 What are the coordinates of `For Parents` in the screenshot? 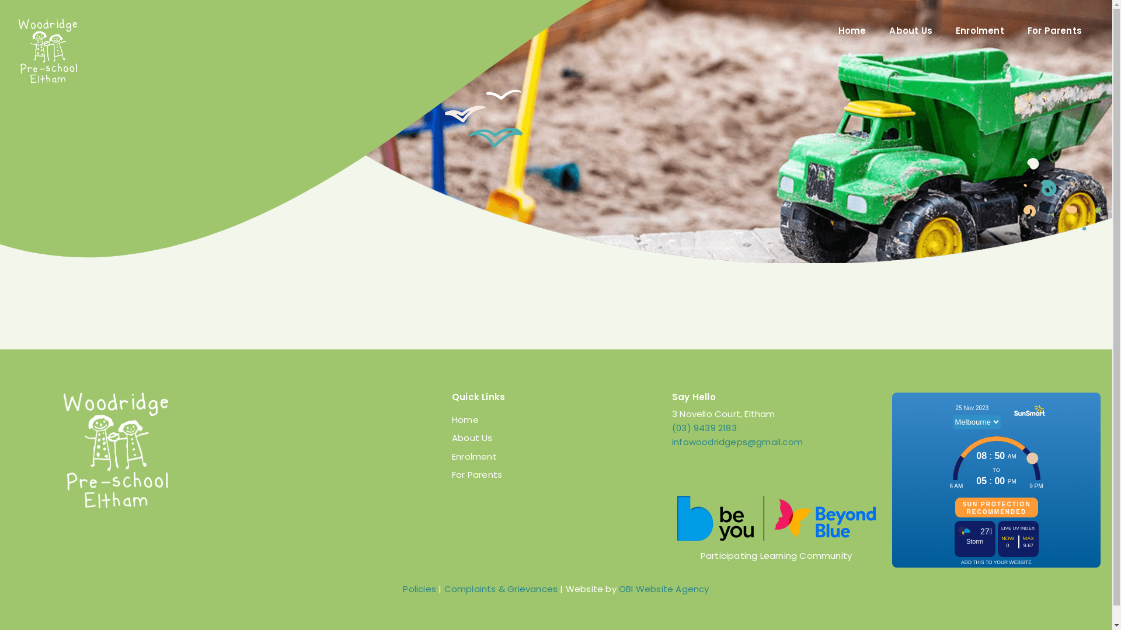 It's located at (556, 475).